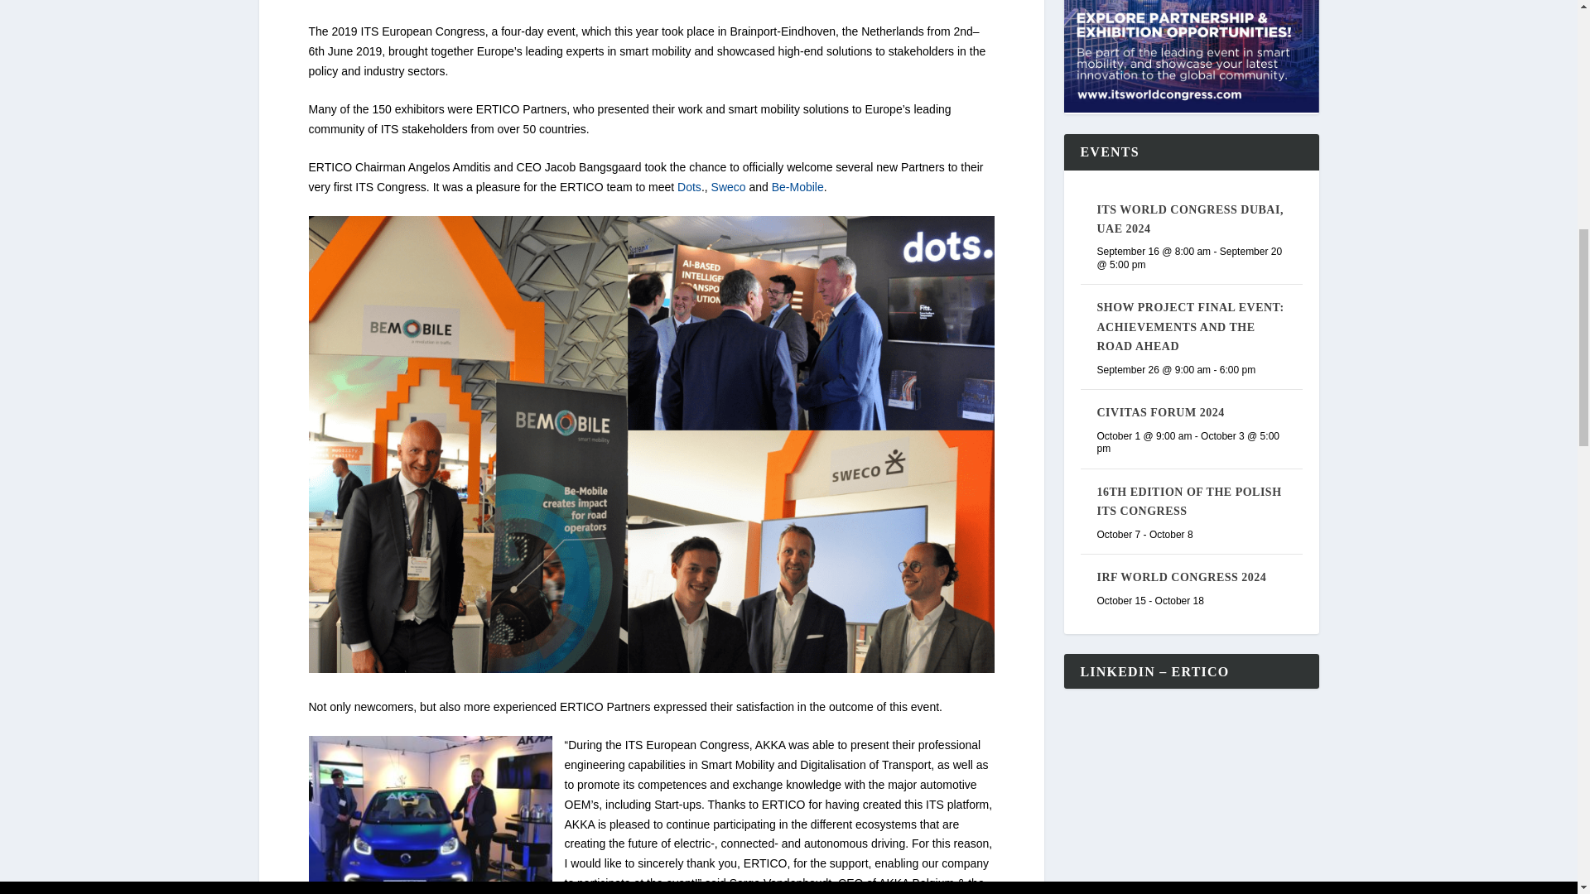 Image resolution: width=1590 pixels, height=894 pixels. I want to click on Be-Mobile, so click(797, 187).